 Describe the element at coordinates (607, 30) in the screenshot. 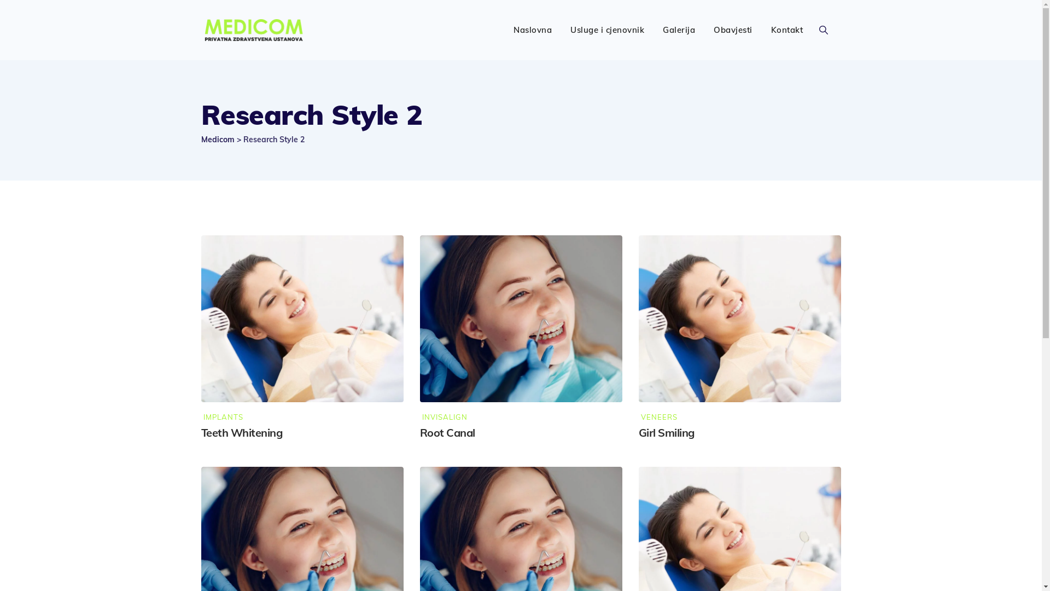

I see `Usluge i cjenovnik` at that location.